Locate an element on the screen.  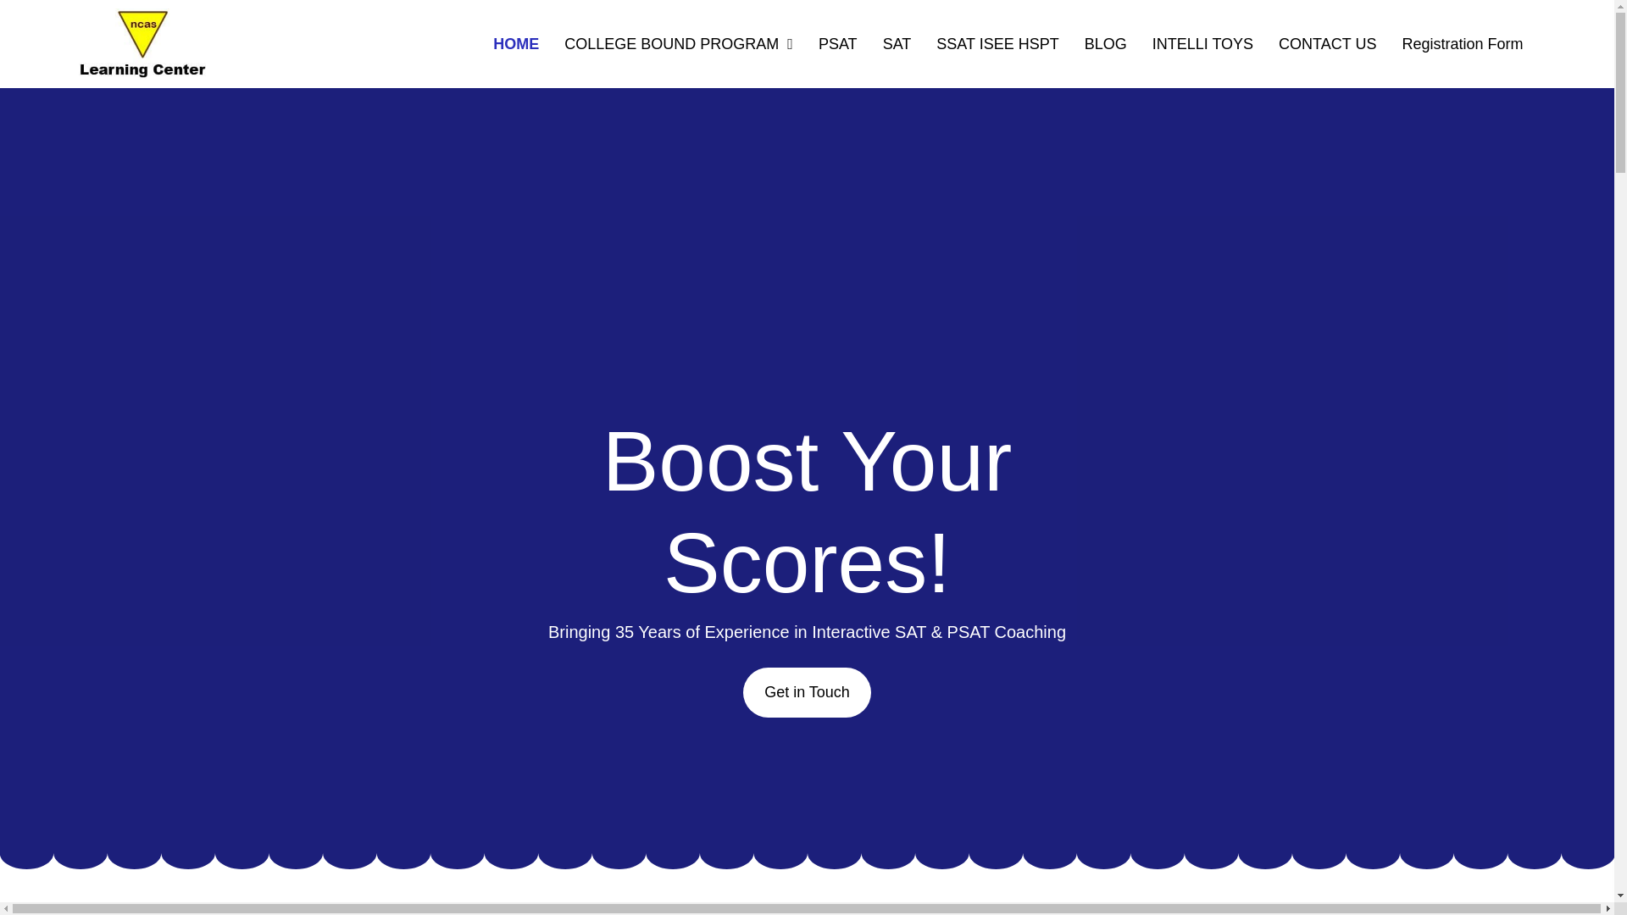
NCAS LEARNING CENTER is located at coordinates (141, 43).